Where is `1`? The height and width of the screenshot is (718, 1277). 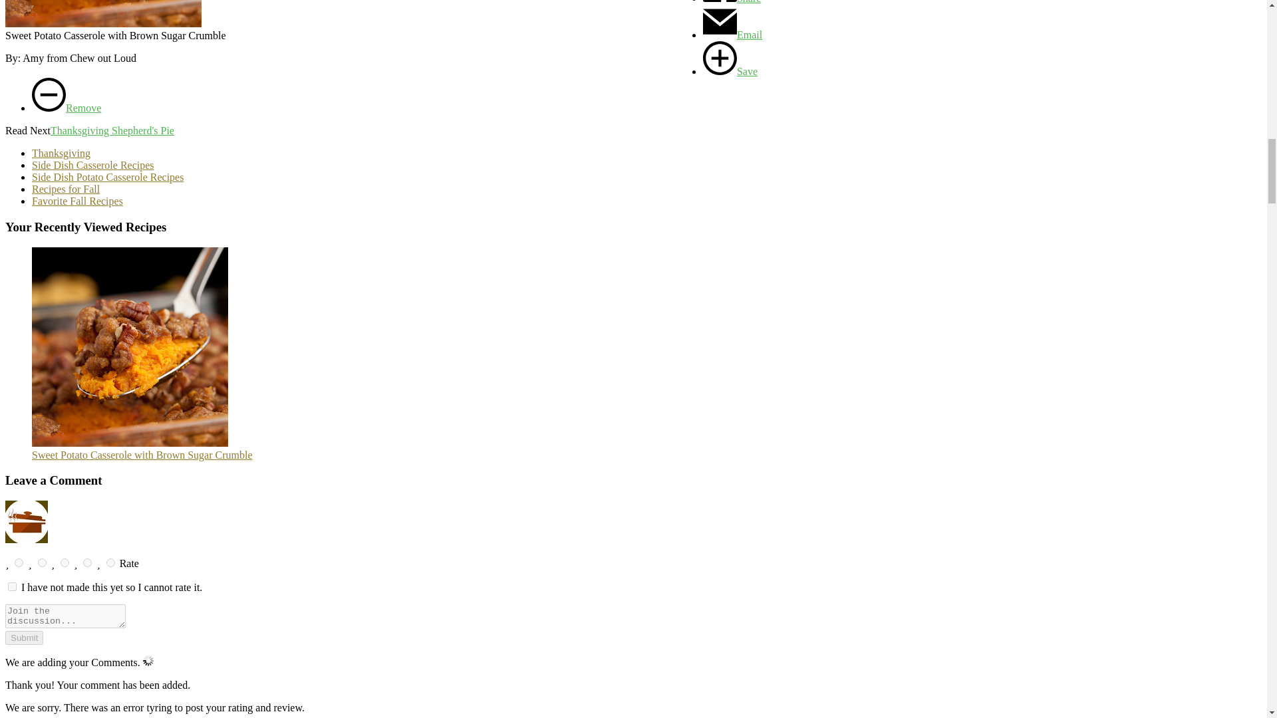
1 is located at coordinates (19, 562).